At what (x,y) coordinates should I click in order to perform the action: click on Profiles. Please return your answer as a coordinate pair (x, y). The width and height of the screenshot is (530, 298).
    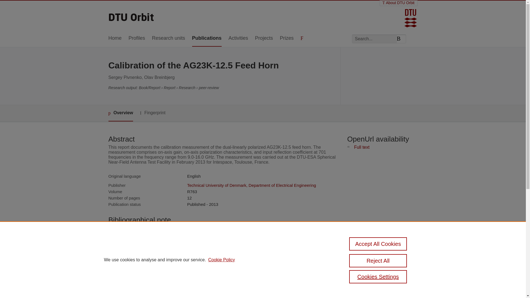
    Looking at the image, I should click on (137, 38).